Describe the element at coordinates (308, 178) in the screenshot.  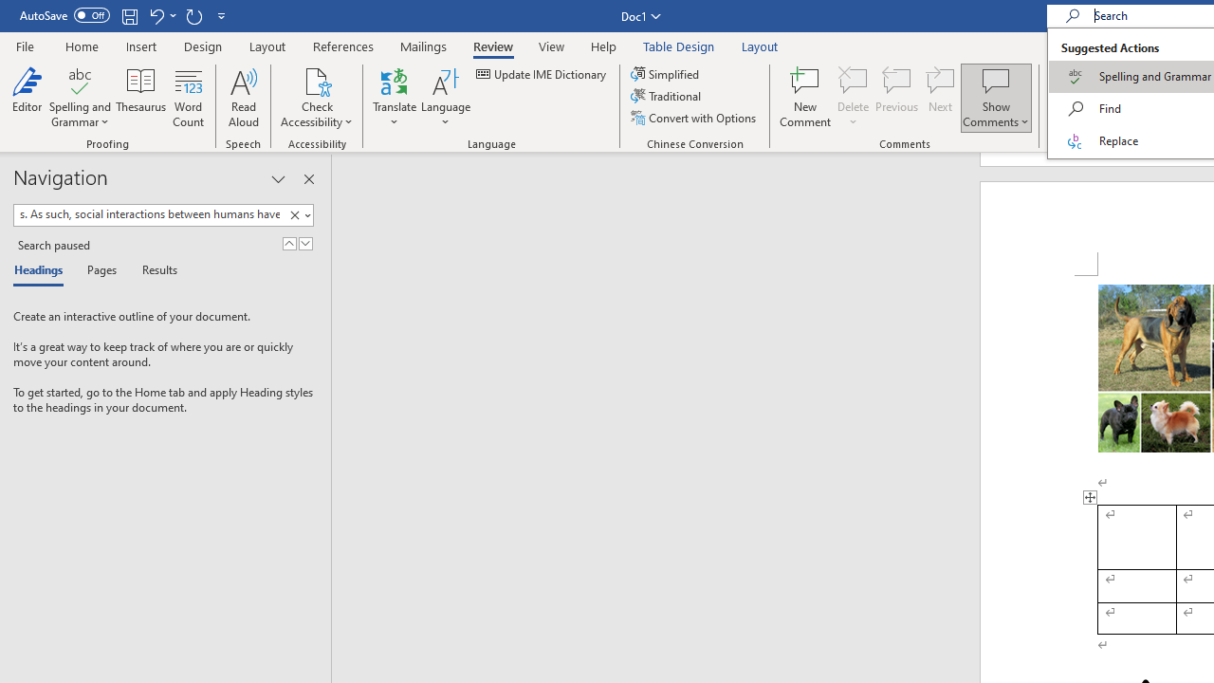
I see `Close pane` at that location.